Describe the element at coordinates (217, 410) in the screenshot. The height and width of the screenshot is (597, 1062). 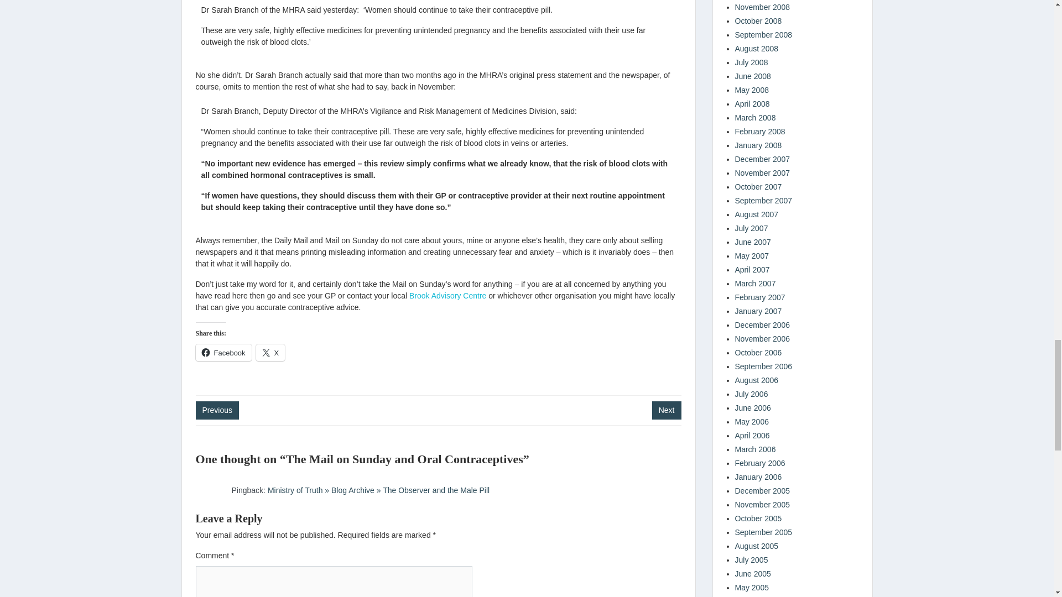
I see `Previous` at that location.